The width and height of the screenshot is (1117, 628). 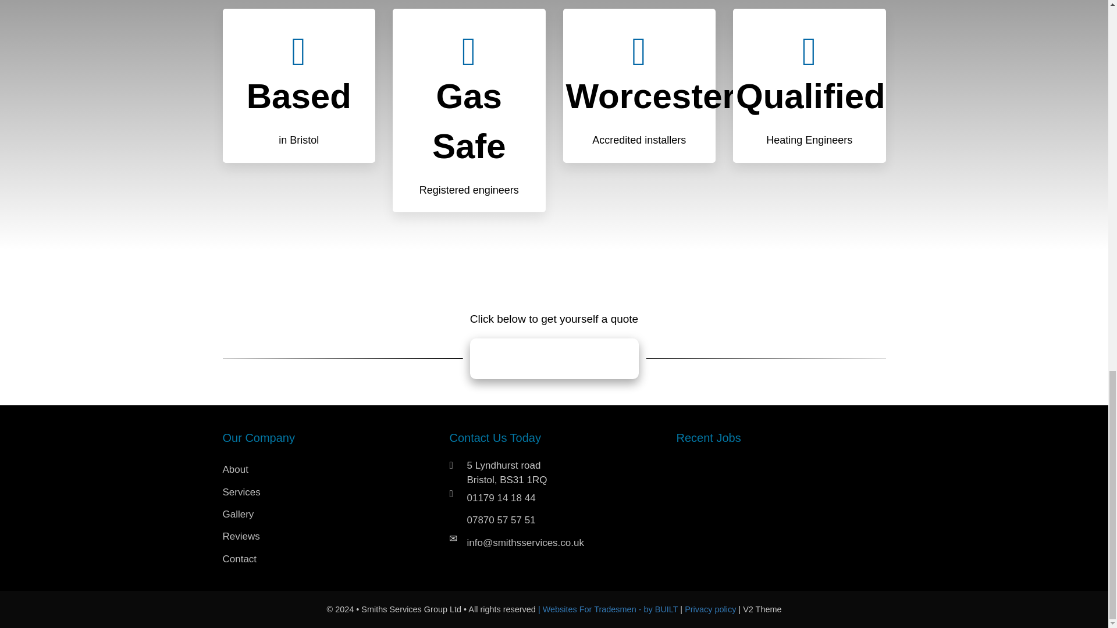 What do you see at coordinates (327, 470) in the screenshot?
I see `About` at bounding box center [327, 470].